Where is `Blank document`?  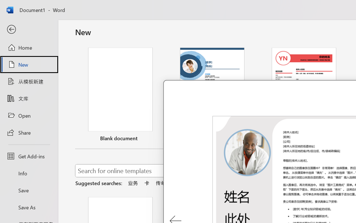
Blank document is located at coordinates (120, 96).